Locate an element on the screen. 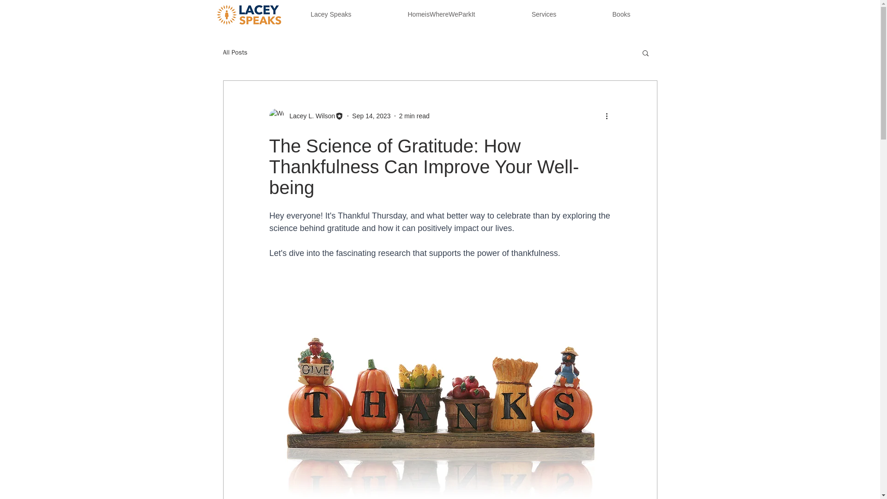  All Posts is located at coordinates (235, 53).